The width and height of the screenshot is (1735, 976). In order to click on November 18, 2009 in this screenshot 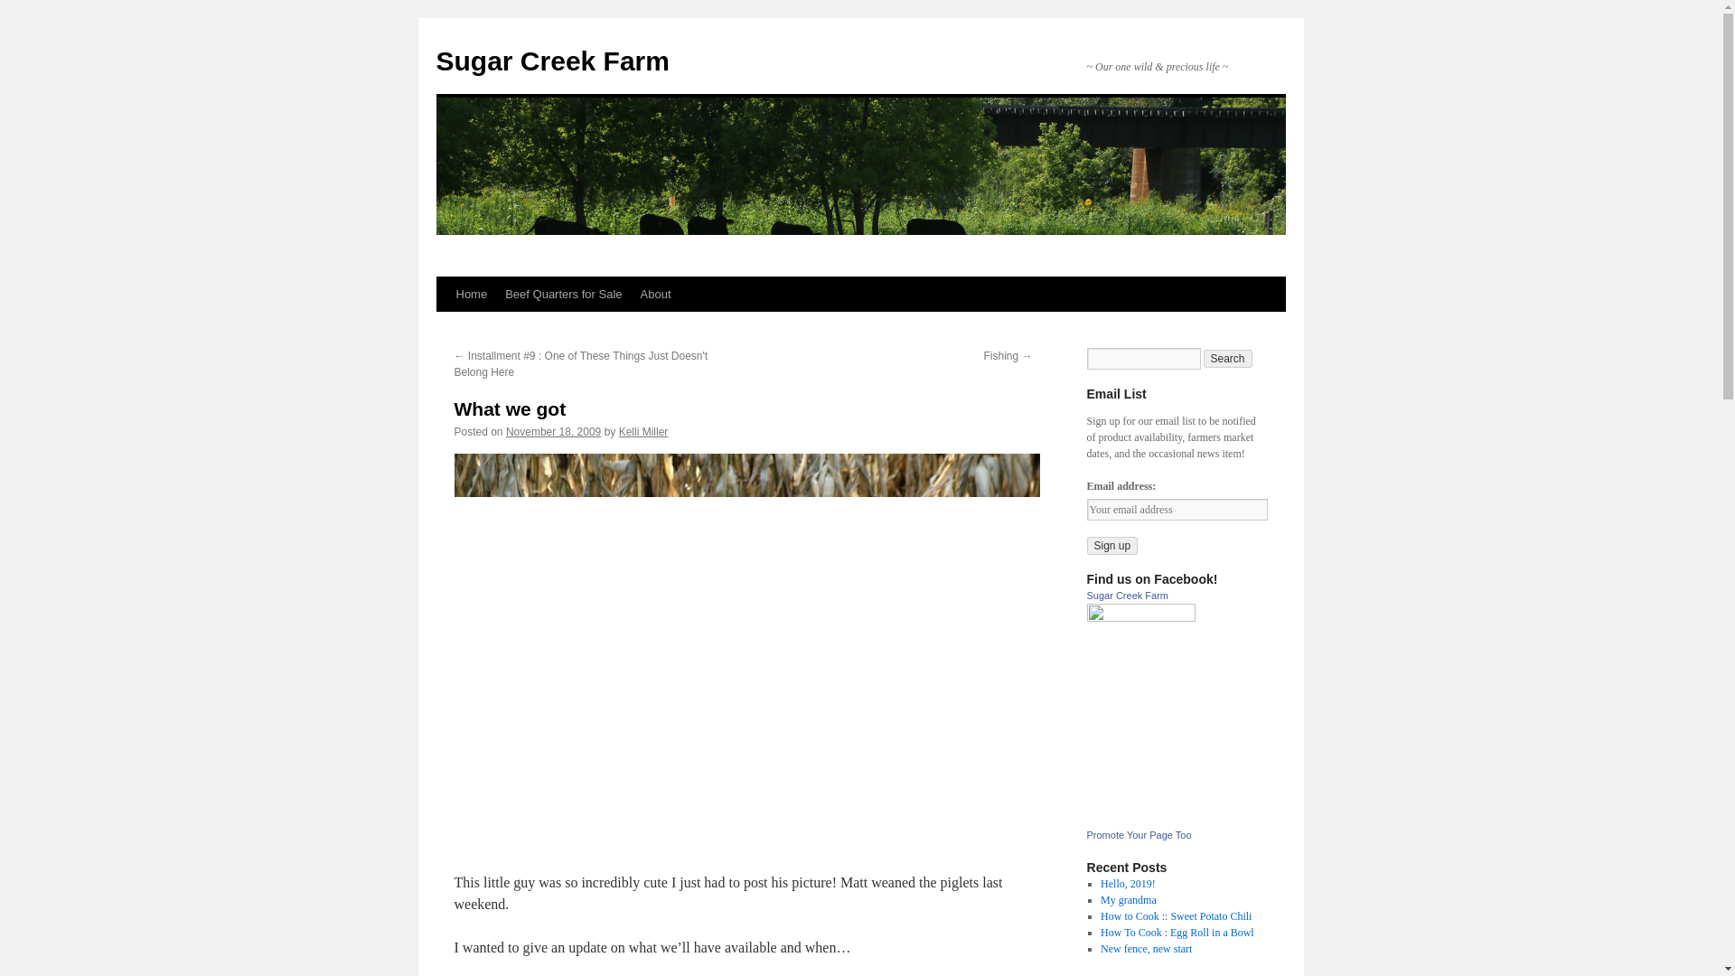, I will do `click(553, 431)`.